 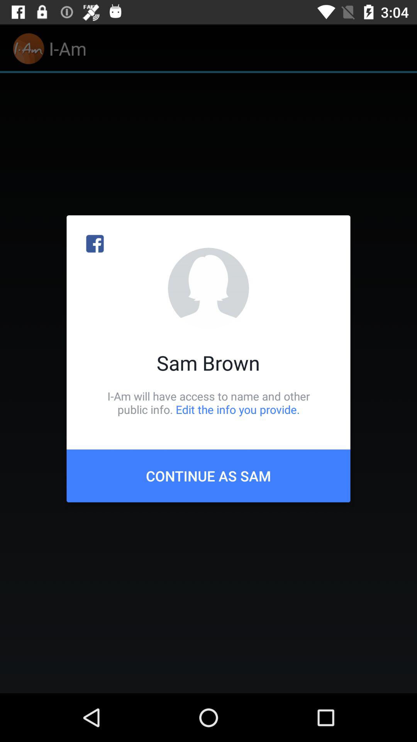 What do you see at coordinates (208, 476) in the screenshot?
I see `choose the item below the i am will item` at bounding box center [208, 476].